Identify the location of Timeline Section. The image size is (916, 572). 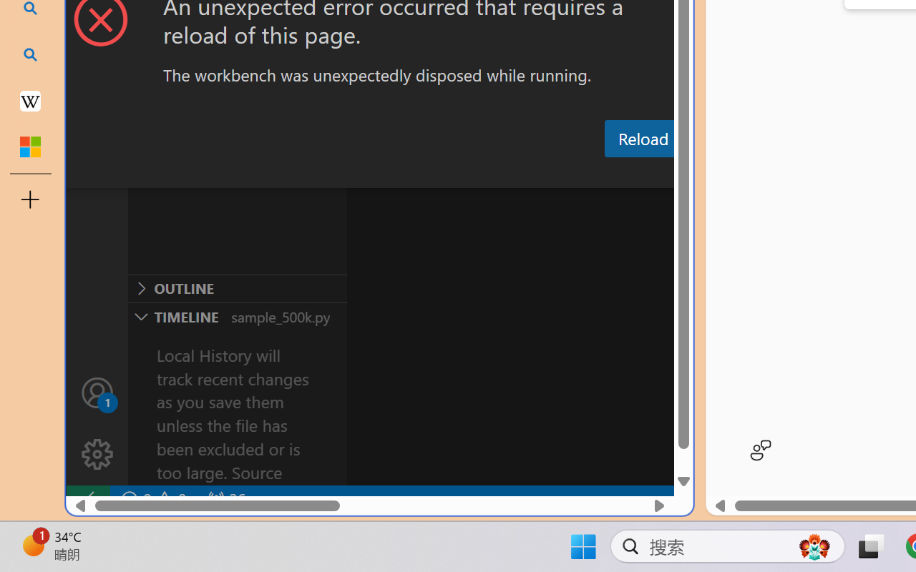
(237, 316).